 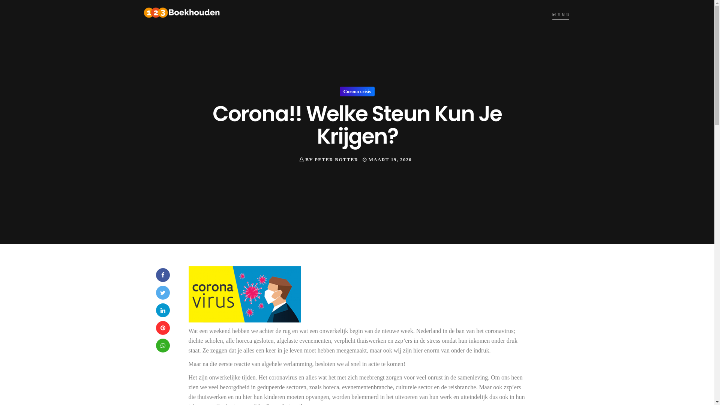 What do you see at coordinates (366, 277) in the screenshot?
I see `Online boekhouden gecombineerd persoonlijk advies!` at bounding box center [366, 277].